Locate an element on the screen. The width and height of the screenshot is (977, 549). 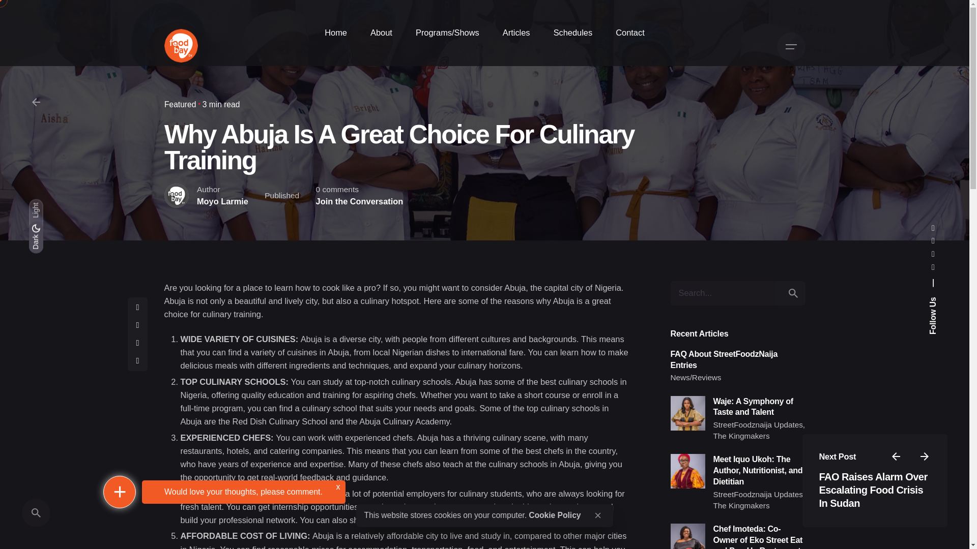
Home is located at coordinates (335, 33).